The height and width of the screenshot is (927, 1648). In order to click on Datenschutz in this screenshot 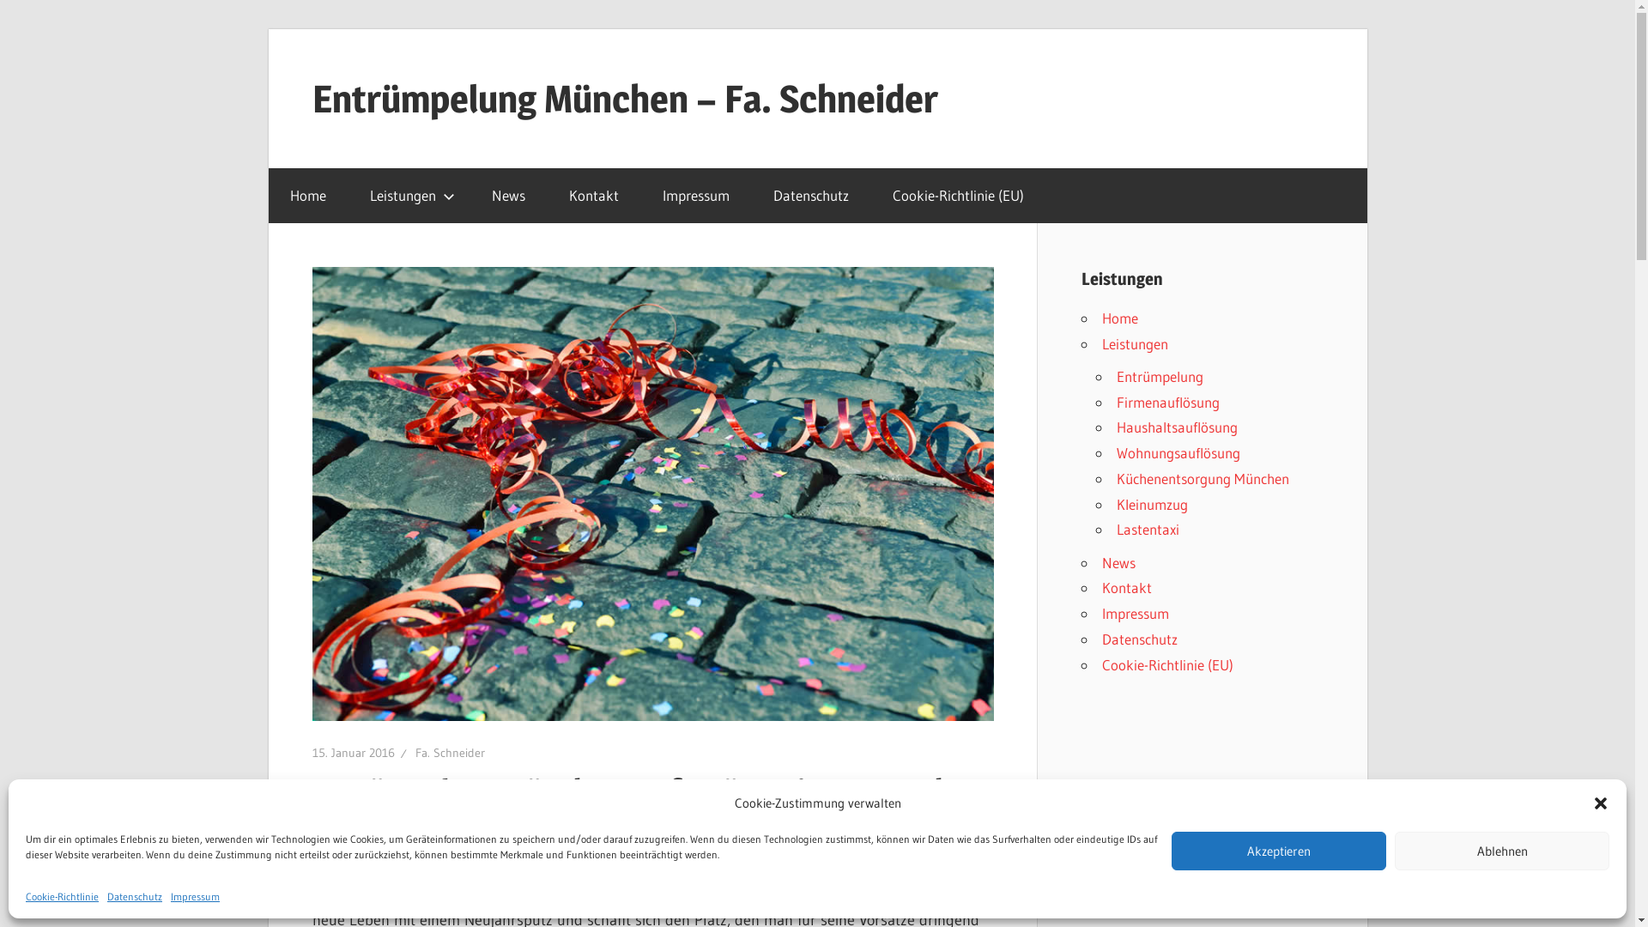, I will do `click(135, 896)`.